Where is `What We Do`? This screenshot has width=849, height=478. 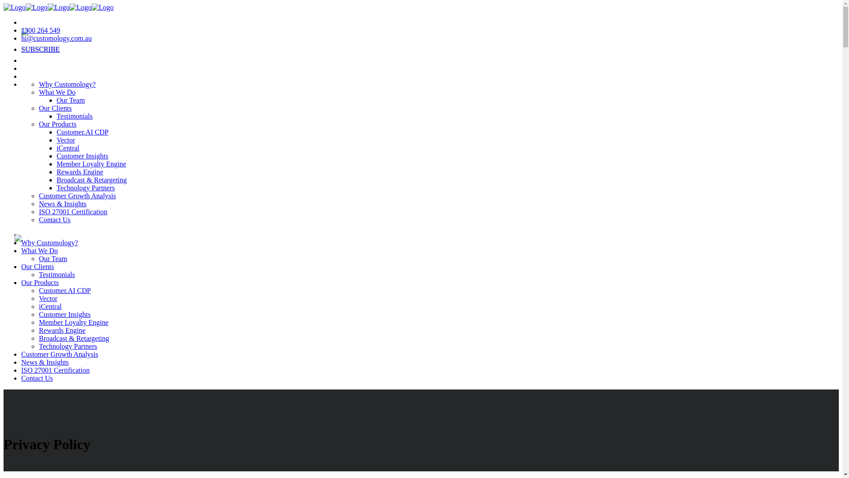 What We Do is located at coordinates (40, 251).